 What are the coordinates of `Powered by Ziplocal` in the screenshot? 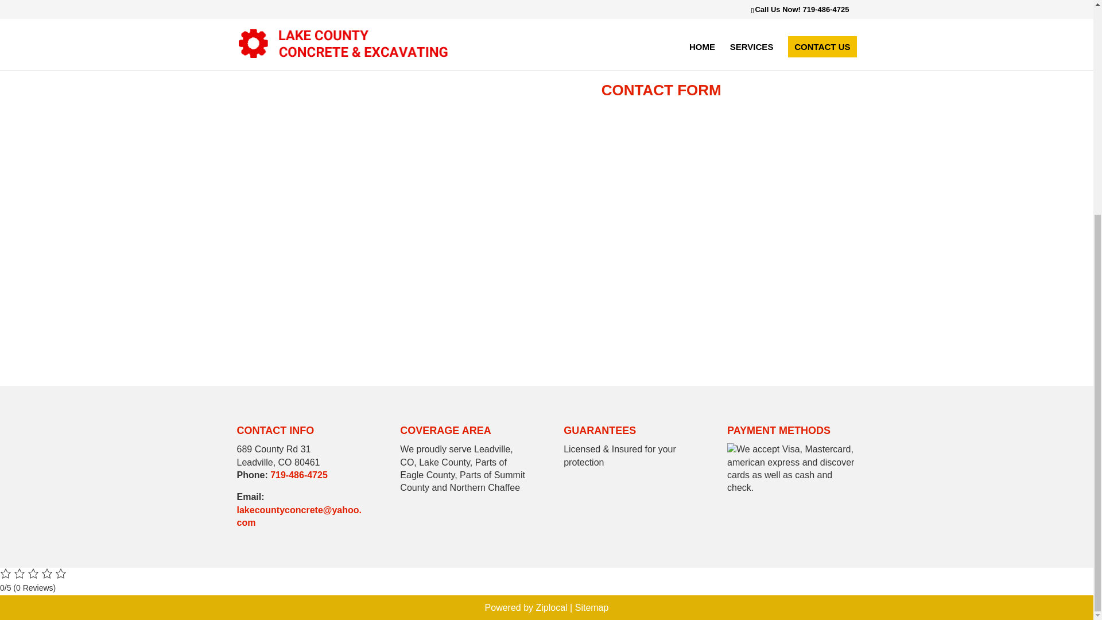 It's located at (526, 607).